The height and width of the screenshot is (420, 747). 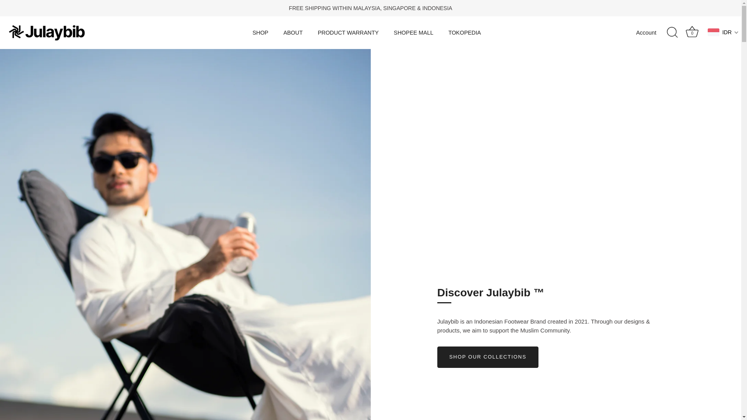 I want to click on TOKOPEDIA, so click(x=413, y=33).